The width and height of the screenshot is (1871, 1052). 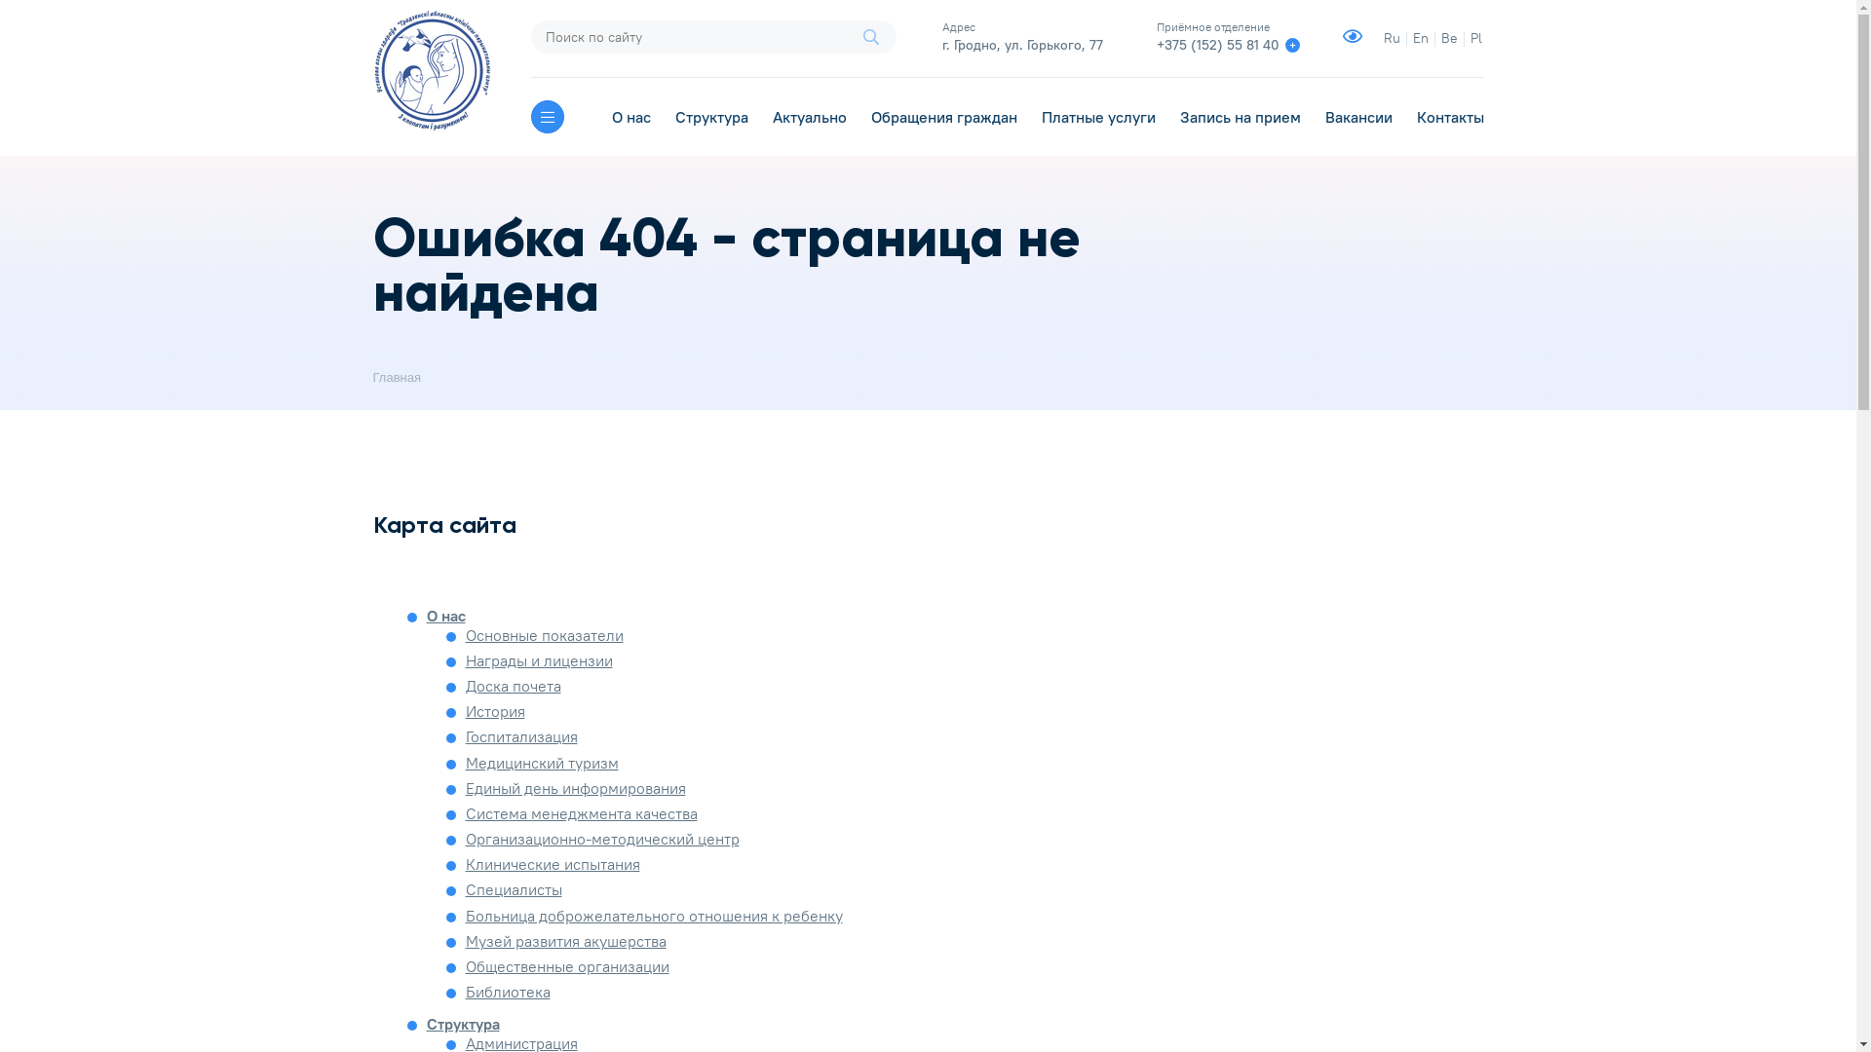 I want to click on Be, so click(x=1448, y=38).